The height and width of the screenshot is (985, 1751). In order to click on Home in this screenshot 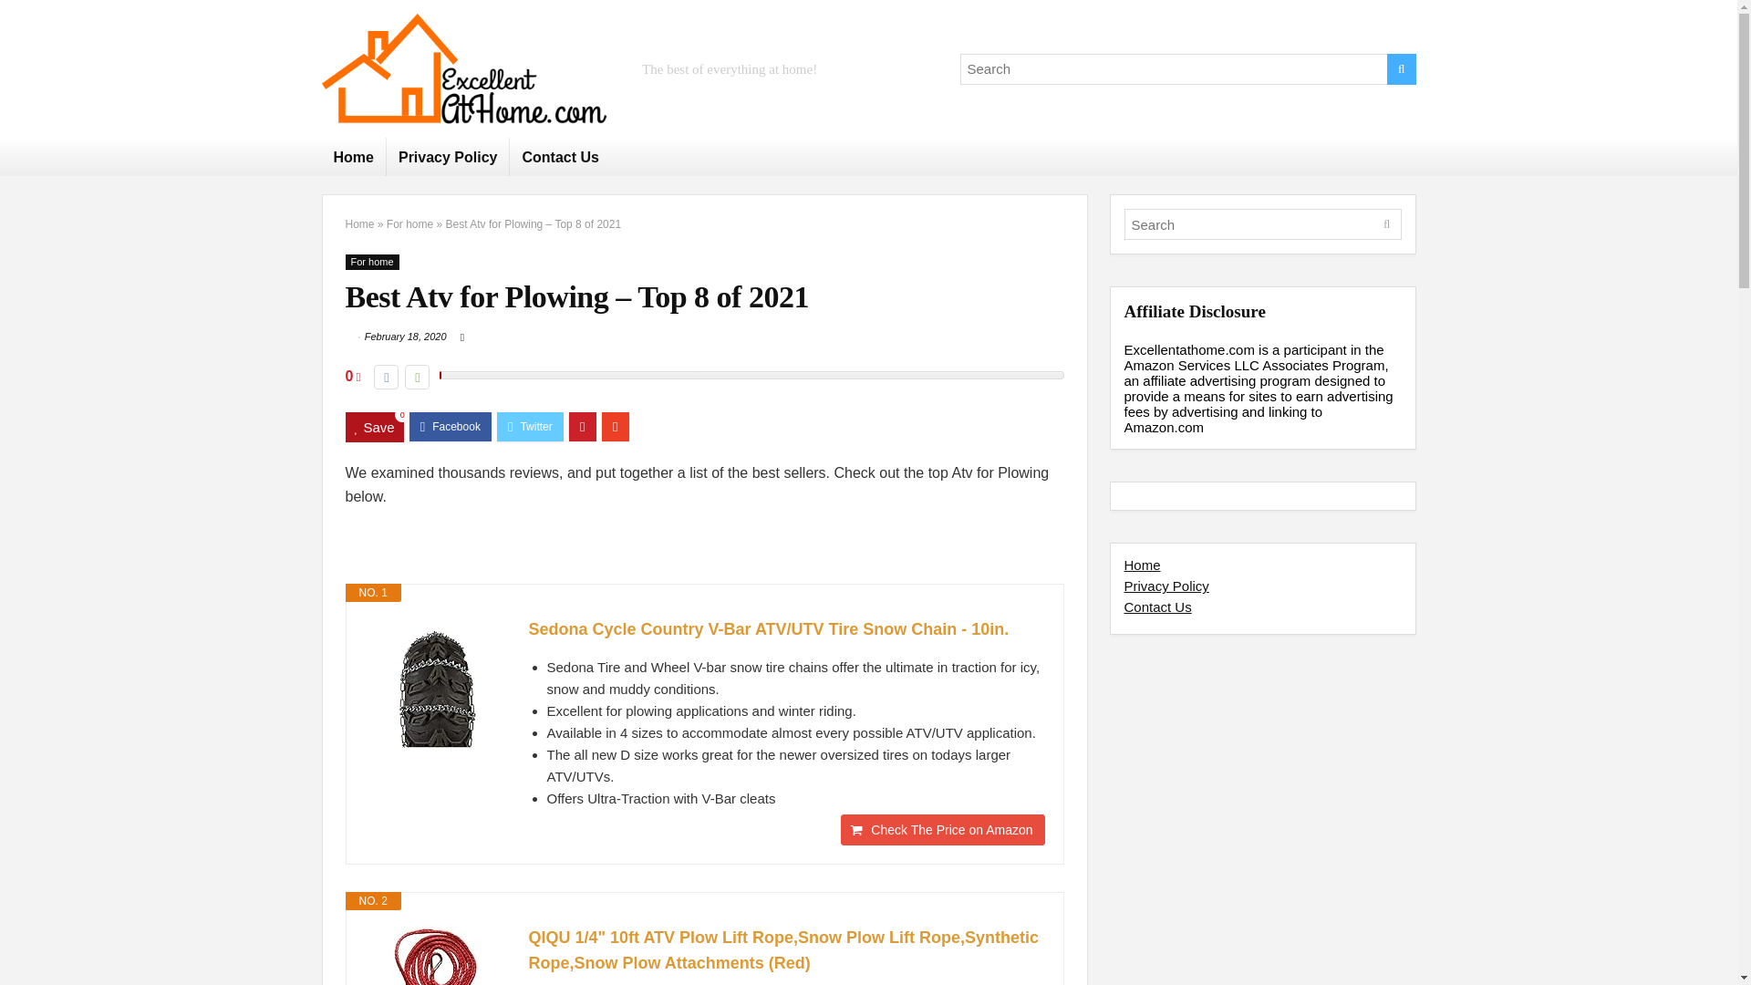, I will do `click(352, 157)`.